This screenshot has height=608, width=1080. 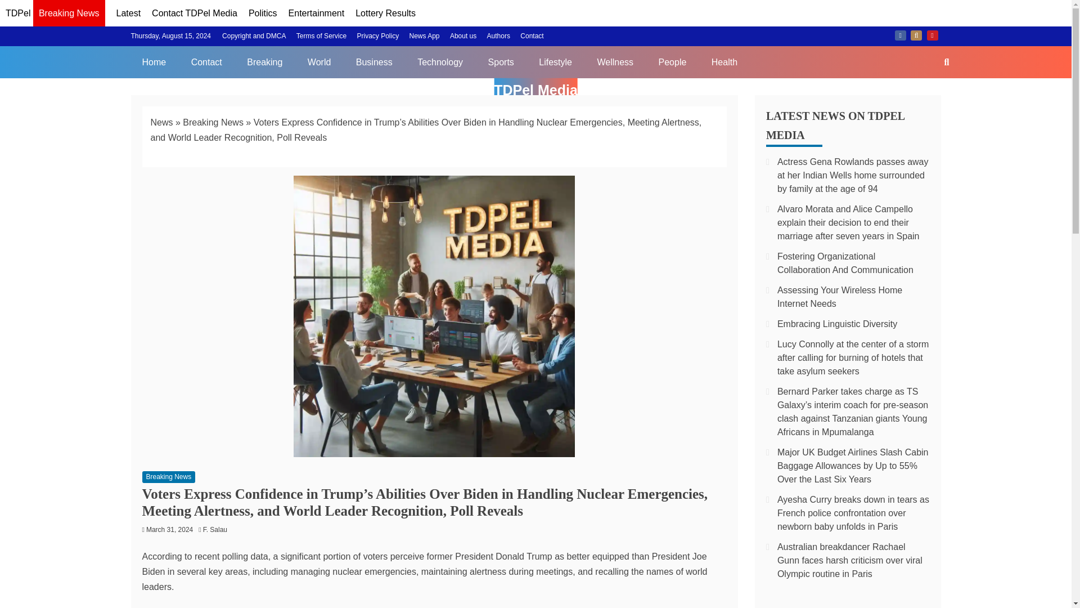 I want to click on TDPel, so click(x=17, y=14).